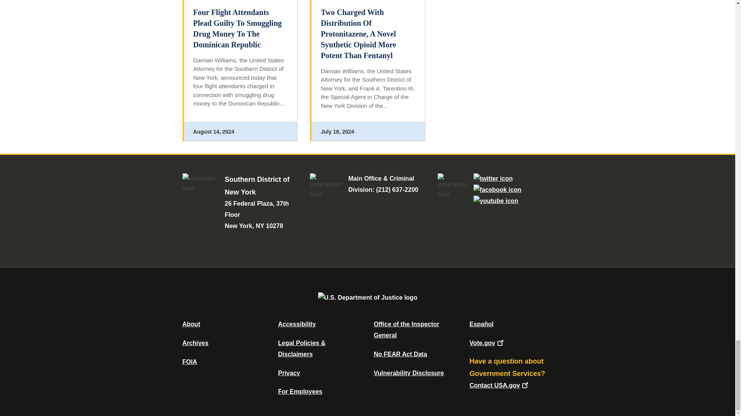 This screenshot has width=741, height=416. What do you see at coordinates (195, 343) in the screenshot?
I see `Department of Justice Archive` at bounding box center [195, 343].